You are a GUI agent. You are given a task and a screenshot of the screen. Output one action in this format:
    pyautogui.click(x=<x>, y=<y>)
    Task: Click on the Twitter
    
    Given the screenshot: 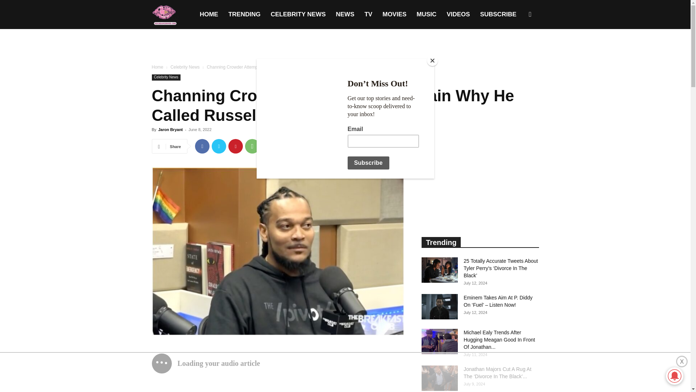 What is the action you would take?
    pyautogui.click(x=219, y=146)
    